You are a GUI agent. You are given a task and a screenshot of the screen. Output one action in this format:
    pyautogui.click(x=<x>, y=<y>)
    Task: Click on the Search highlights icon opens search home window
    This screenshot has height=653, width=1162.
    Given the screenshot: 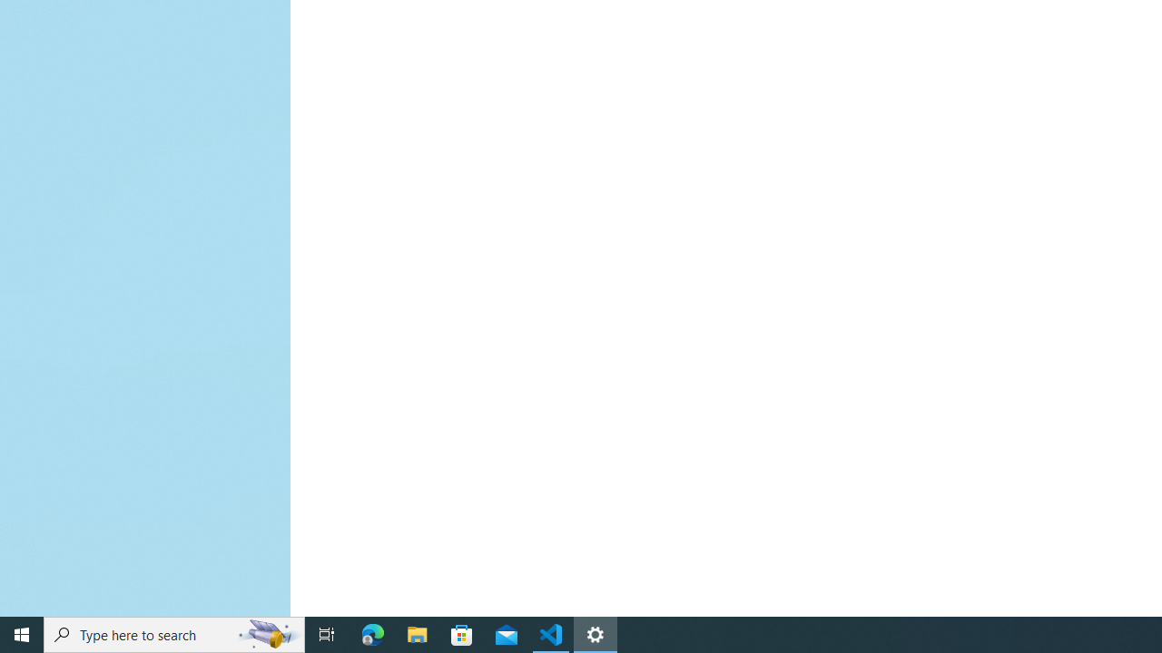 What is the action you would take?
    pyautogui.click(x=269, y=635)
    